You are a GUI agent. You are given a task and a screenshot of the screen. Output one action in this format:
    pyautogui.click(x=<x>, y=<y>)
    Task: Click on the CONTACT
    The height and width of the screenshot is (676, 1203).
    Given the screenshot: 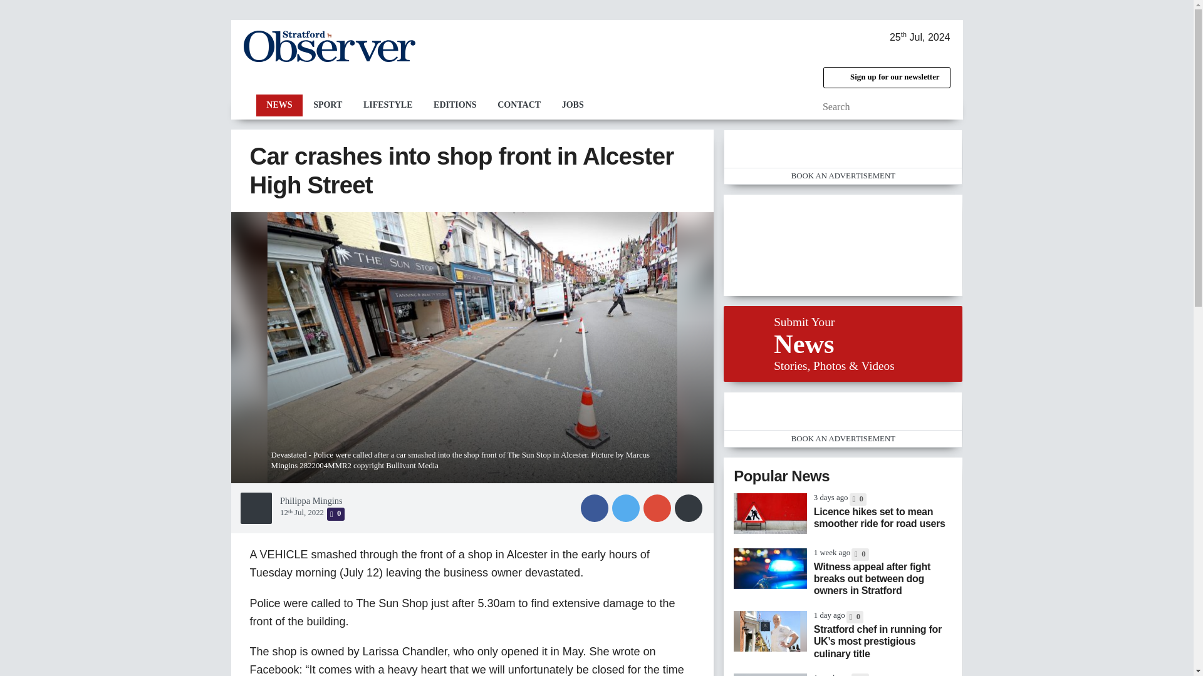 What is the action you would take?
    pyautogui.click(x=519, y=105)
    